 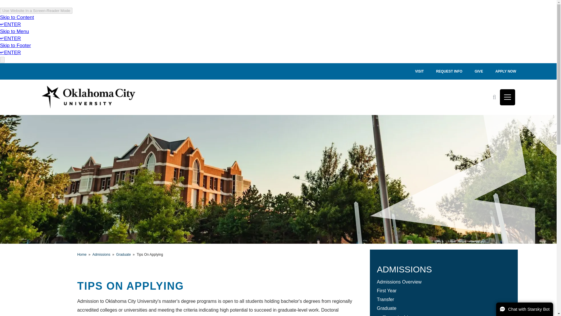 I want to click on REQUEST INFO, so click(x=449, y=71).